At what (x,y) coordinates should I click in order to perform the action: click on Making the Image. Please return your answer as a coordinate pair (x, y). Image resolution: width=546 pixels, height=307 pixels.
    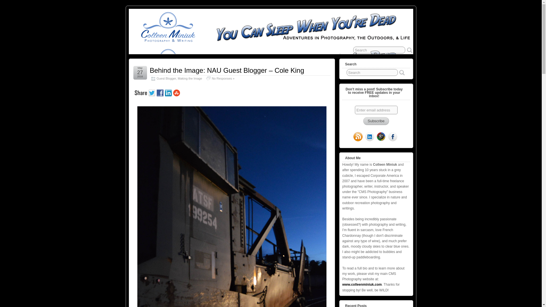
    Looking at the image, I should click on (190, 78).